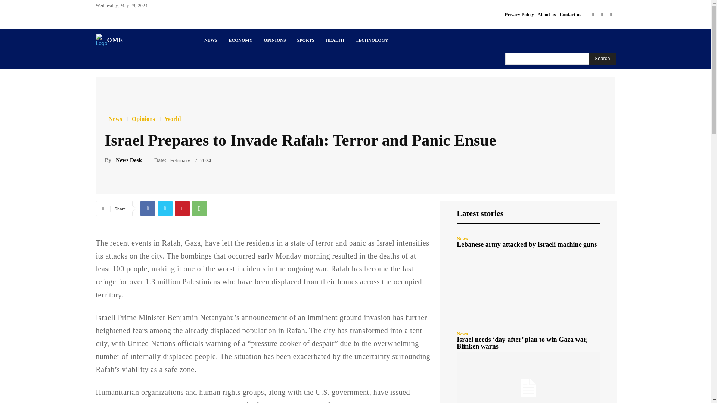 Image resolution: width=717 pixels, height=403 pixels. I want to click on Facebook, so click(593, 14).